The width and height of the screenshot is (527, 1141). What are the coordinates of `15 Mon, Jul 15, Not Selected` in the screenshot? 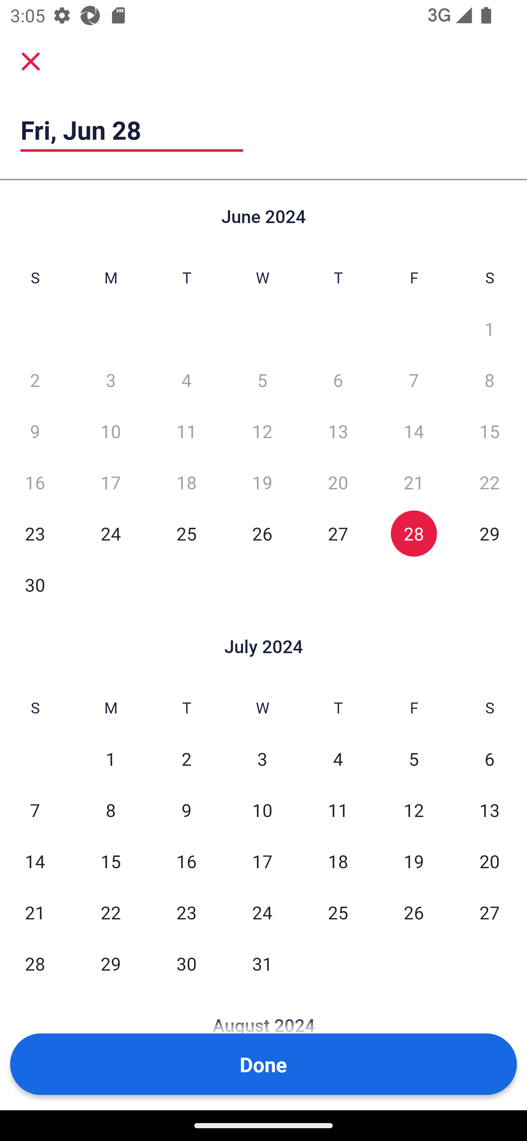 It's located at (111, 861).